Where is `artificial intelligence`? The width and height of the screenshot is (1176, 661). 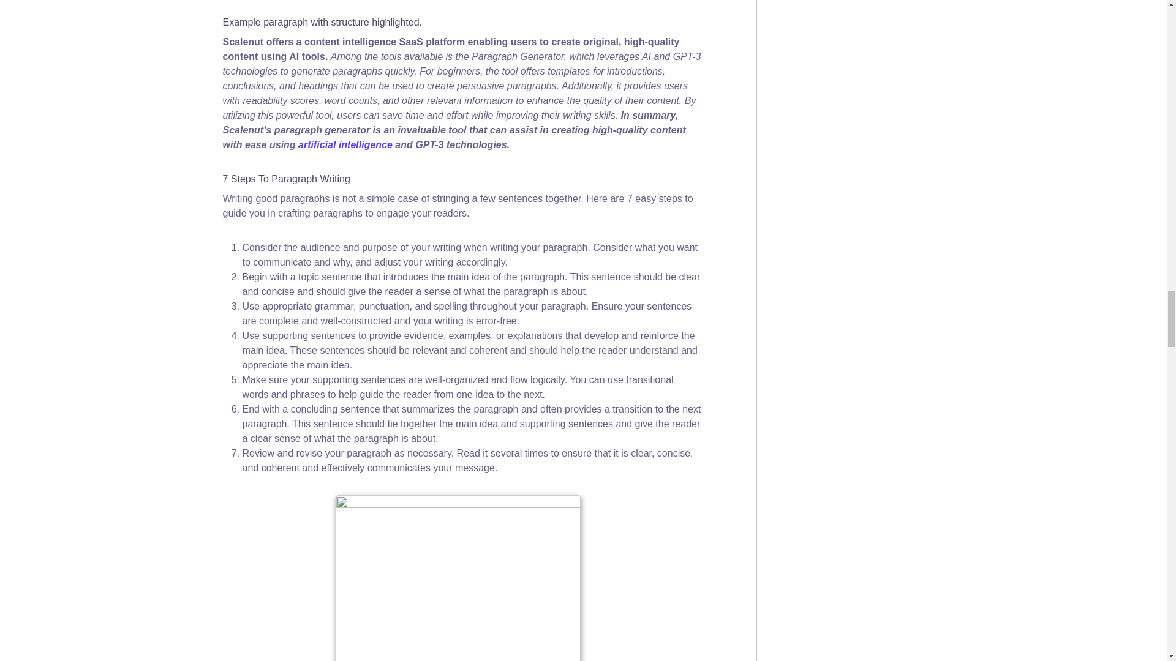
artificial intelligence is located at coordinates (345, 144).